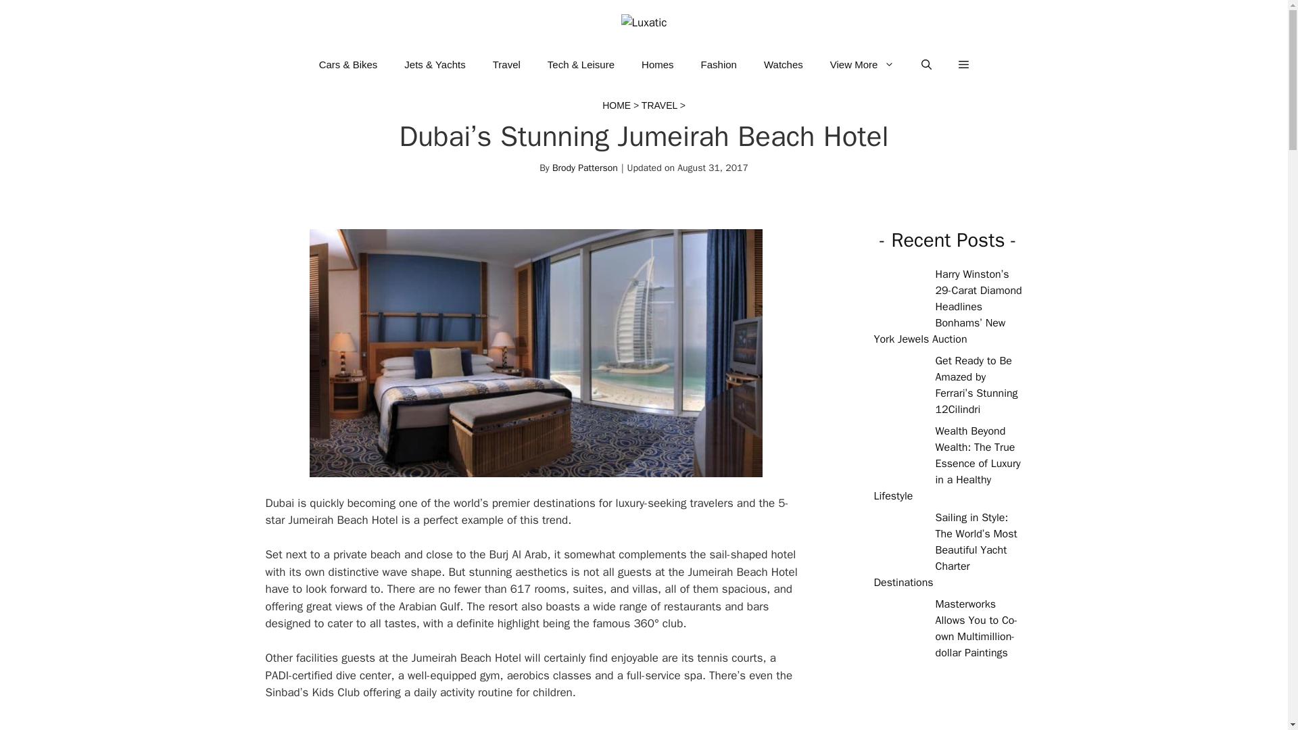 Image resolution: width=1298 pixels, height=730 pixels. Describe the element at coordinates (719, 65) in the screenshot. I see `Fashion` at that location.